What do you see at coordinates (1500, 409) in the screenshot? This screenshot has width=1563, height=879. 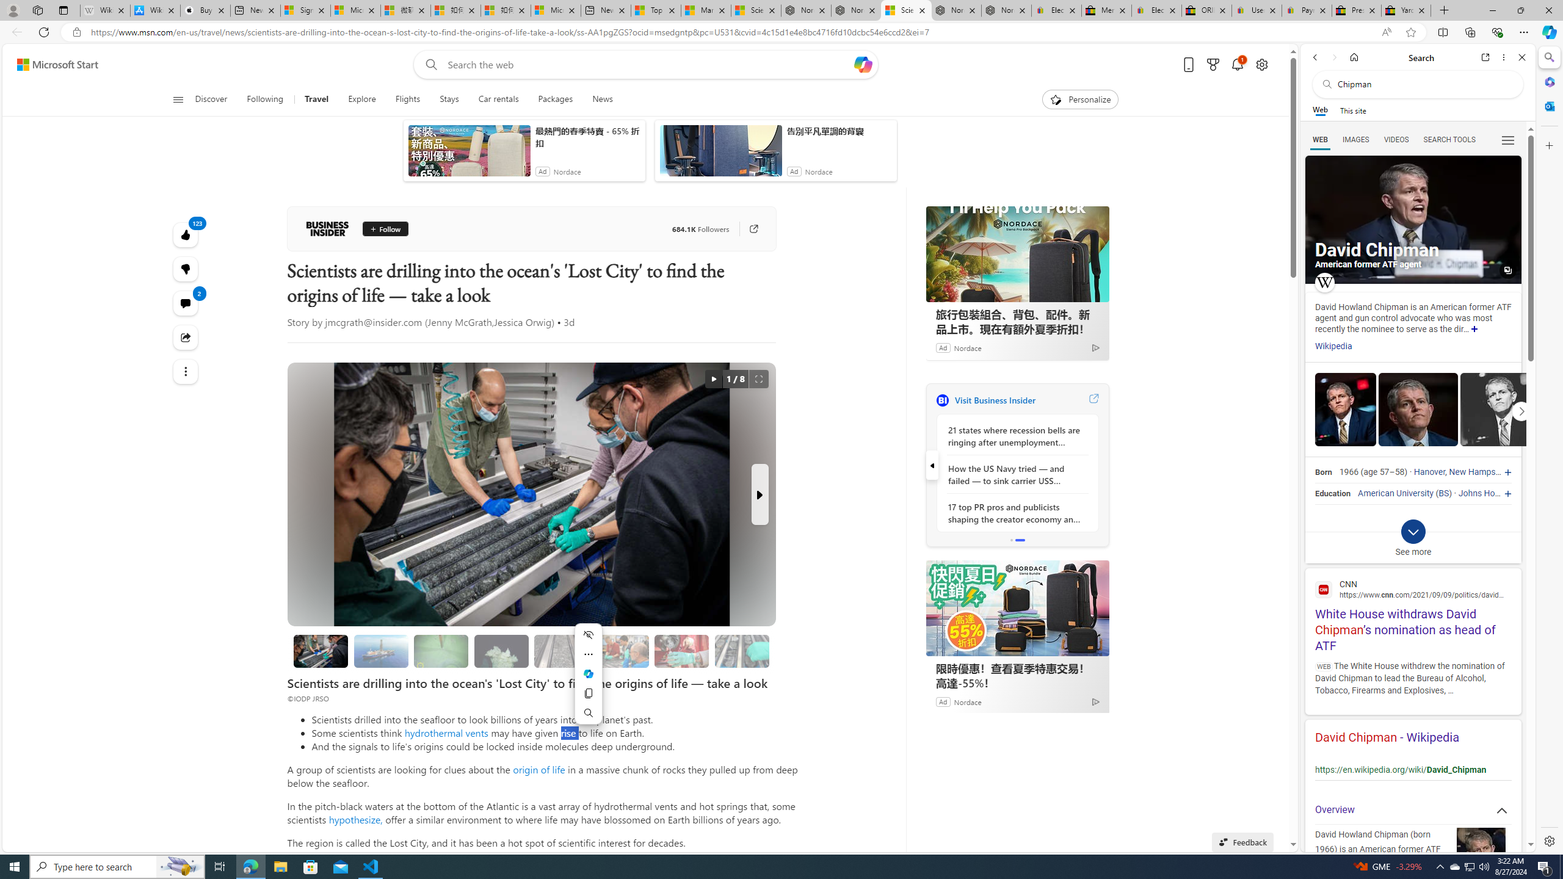 I see `View details` at bounding box center [1500, 409].